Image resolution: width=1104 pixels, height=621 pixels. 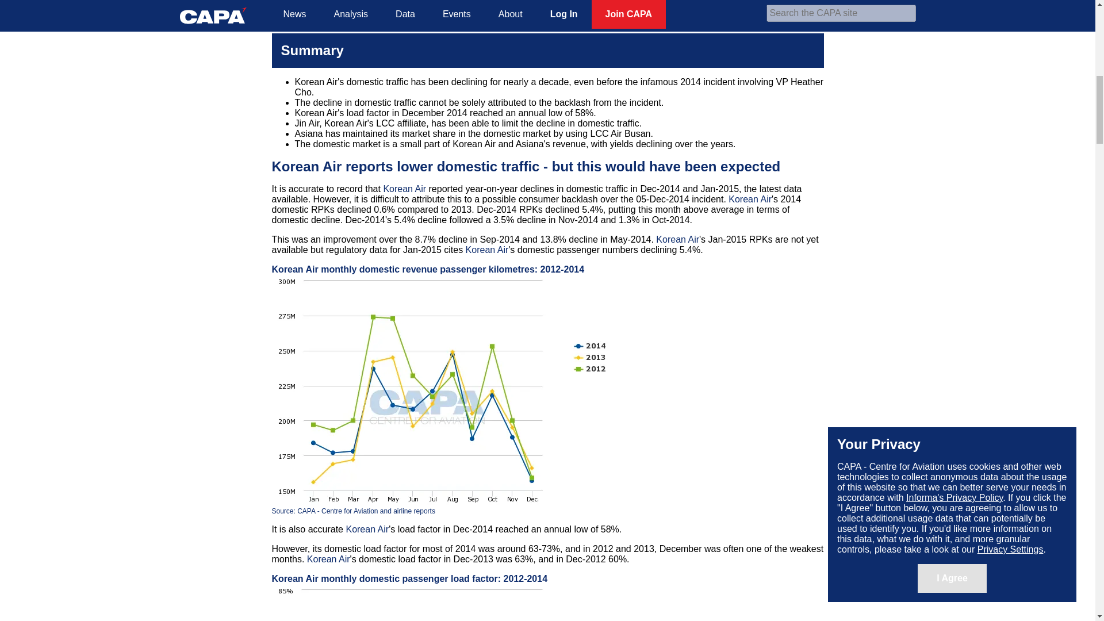 What do you see at coordinates (793, 8) in the screenshot?
I see `More information on Jin Air` at bounding box center [793, 8].